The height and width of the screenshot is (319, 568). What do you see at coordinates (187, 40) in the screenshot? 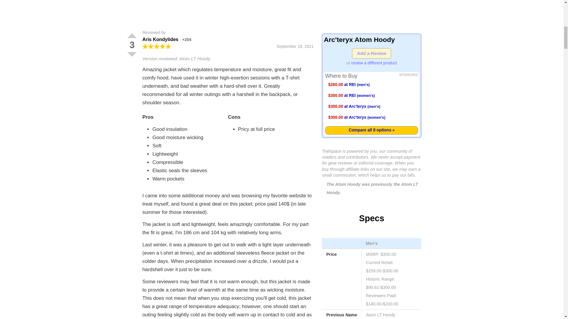
I see `Reviewer Reputation` at bounding box center [187, 40].